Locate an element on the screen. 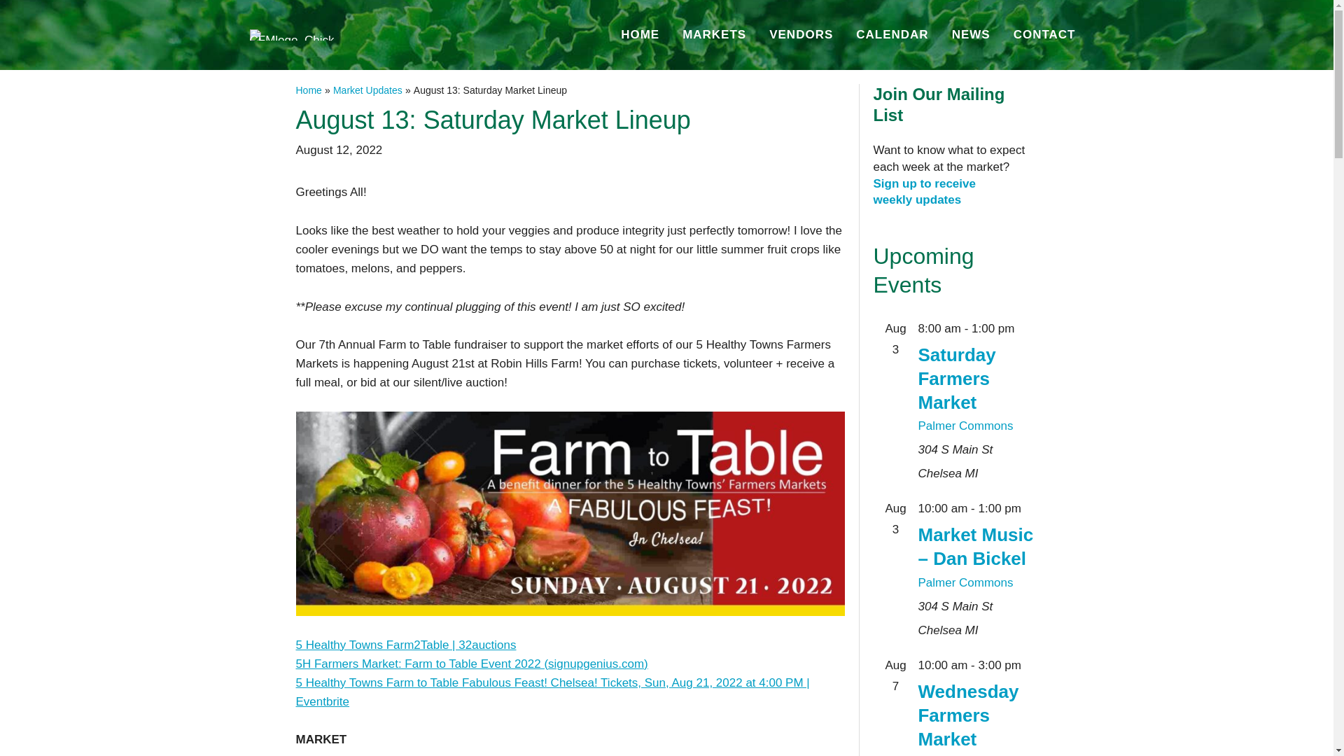 The image size is (1344, 756). Wednesday Farmers Market is located at coordinates (640, 35).